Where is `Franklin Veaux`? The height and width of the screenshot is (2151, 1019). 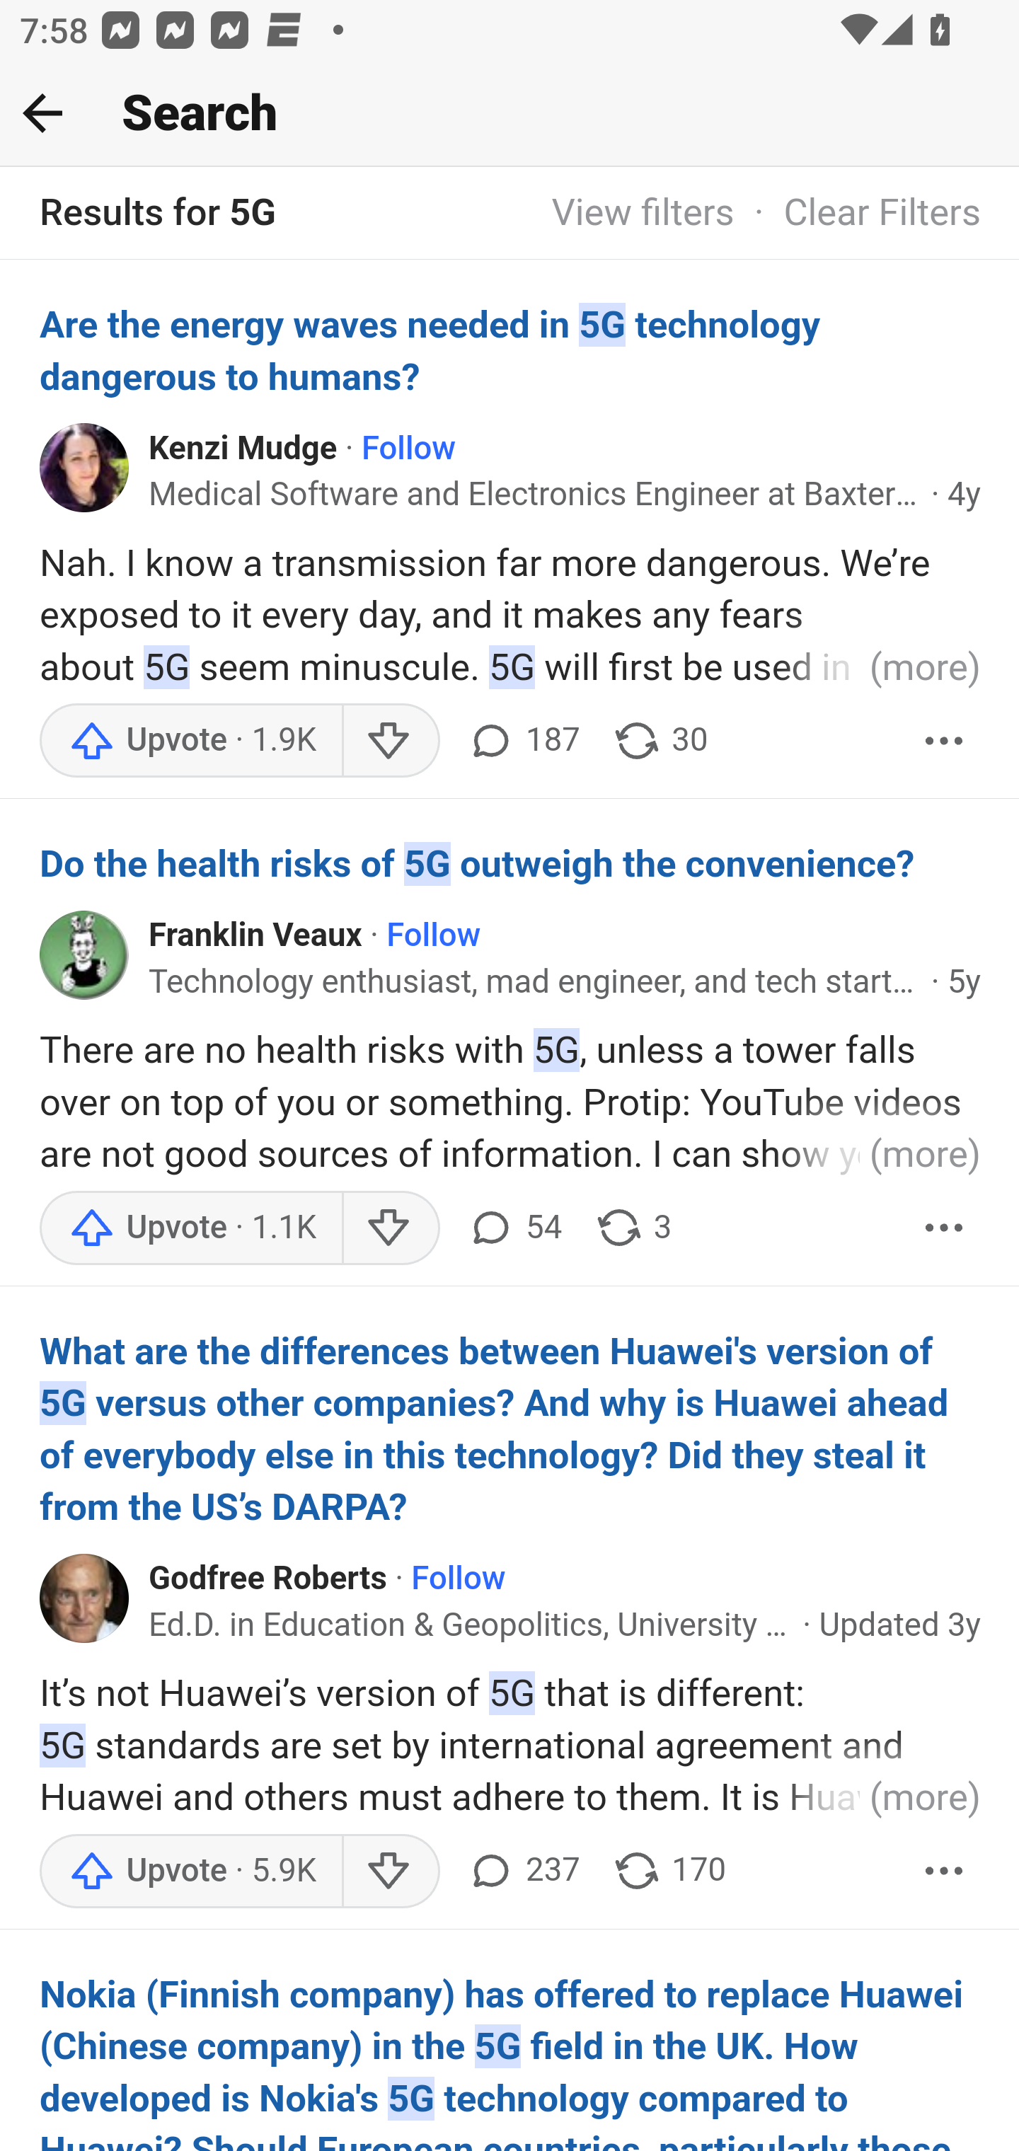
Franklin Veaux is located at coordinates (256, 935).